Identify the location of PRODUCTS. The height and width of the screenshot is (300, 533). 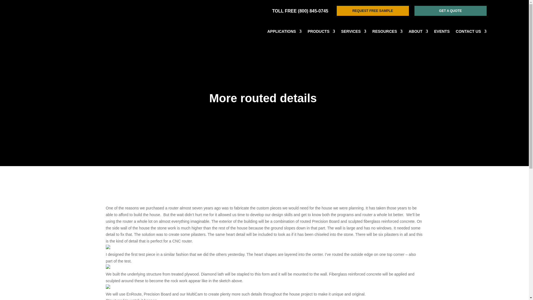
(321, 32).